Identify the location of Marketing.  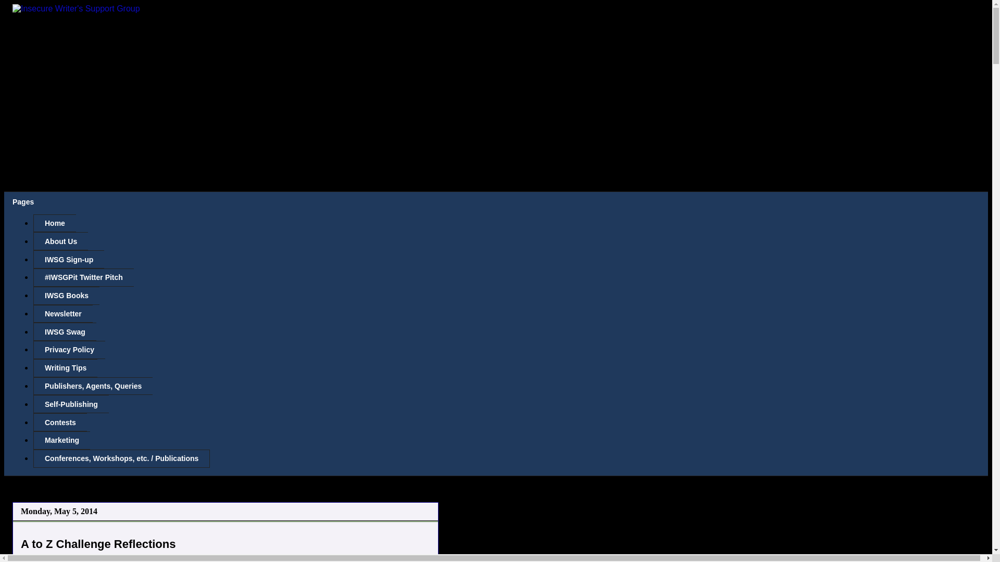
(61, 440).